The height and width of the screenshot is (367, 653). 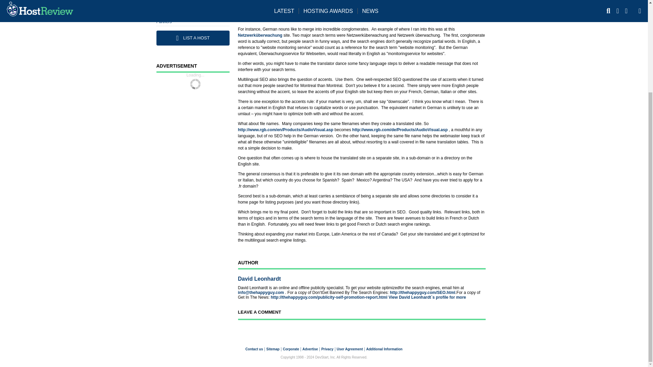 What do you see at coordinates (259, 279) in the screenshot?
I see `David Leonhardt` at bounding box center [259, 279].